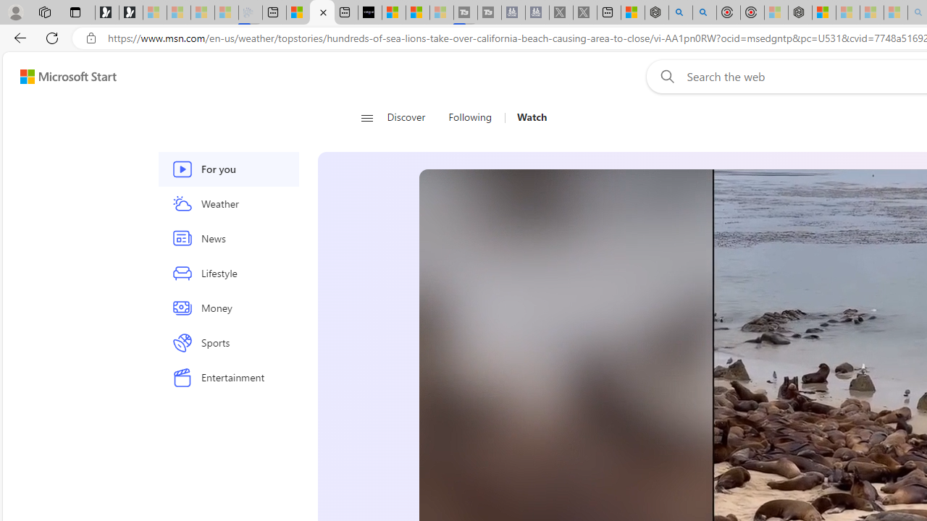 Image resolution: width=927 pixels, height=521 pixels. What do you see at coordinates (705, 13) in the screenshot?
I see `poe ++ standard - Search` at bounding box center [705, 13].